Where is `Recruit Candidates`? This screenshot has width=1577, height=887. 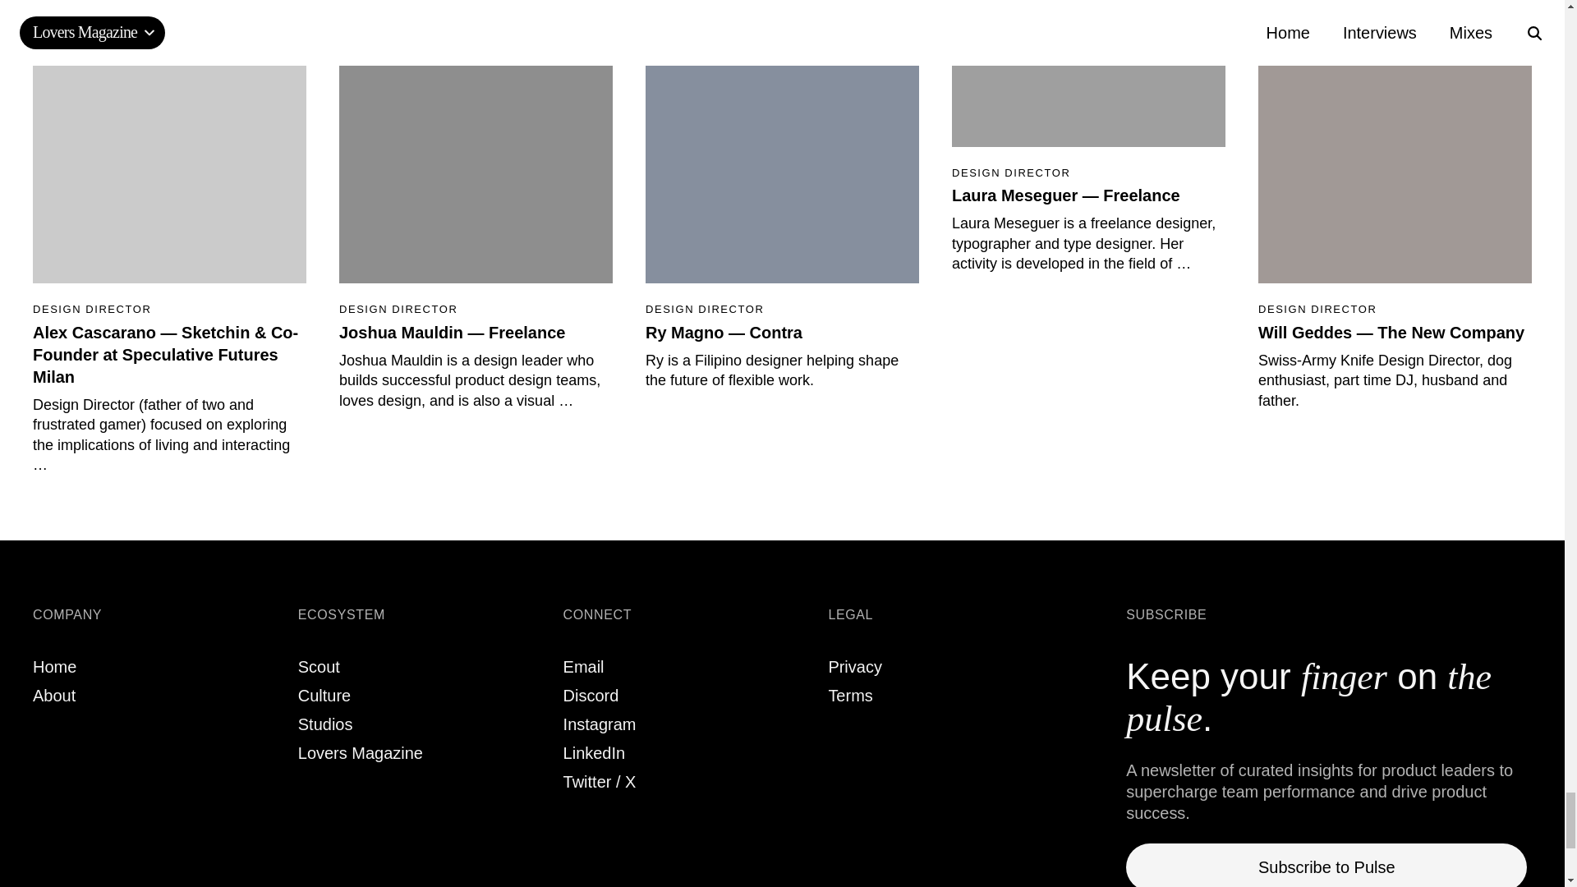 Recruit Candidates is located at coordinates (319, 667).